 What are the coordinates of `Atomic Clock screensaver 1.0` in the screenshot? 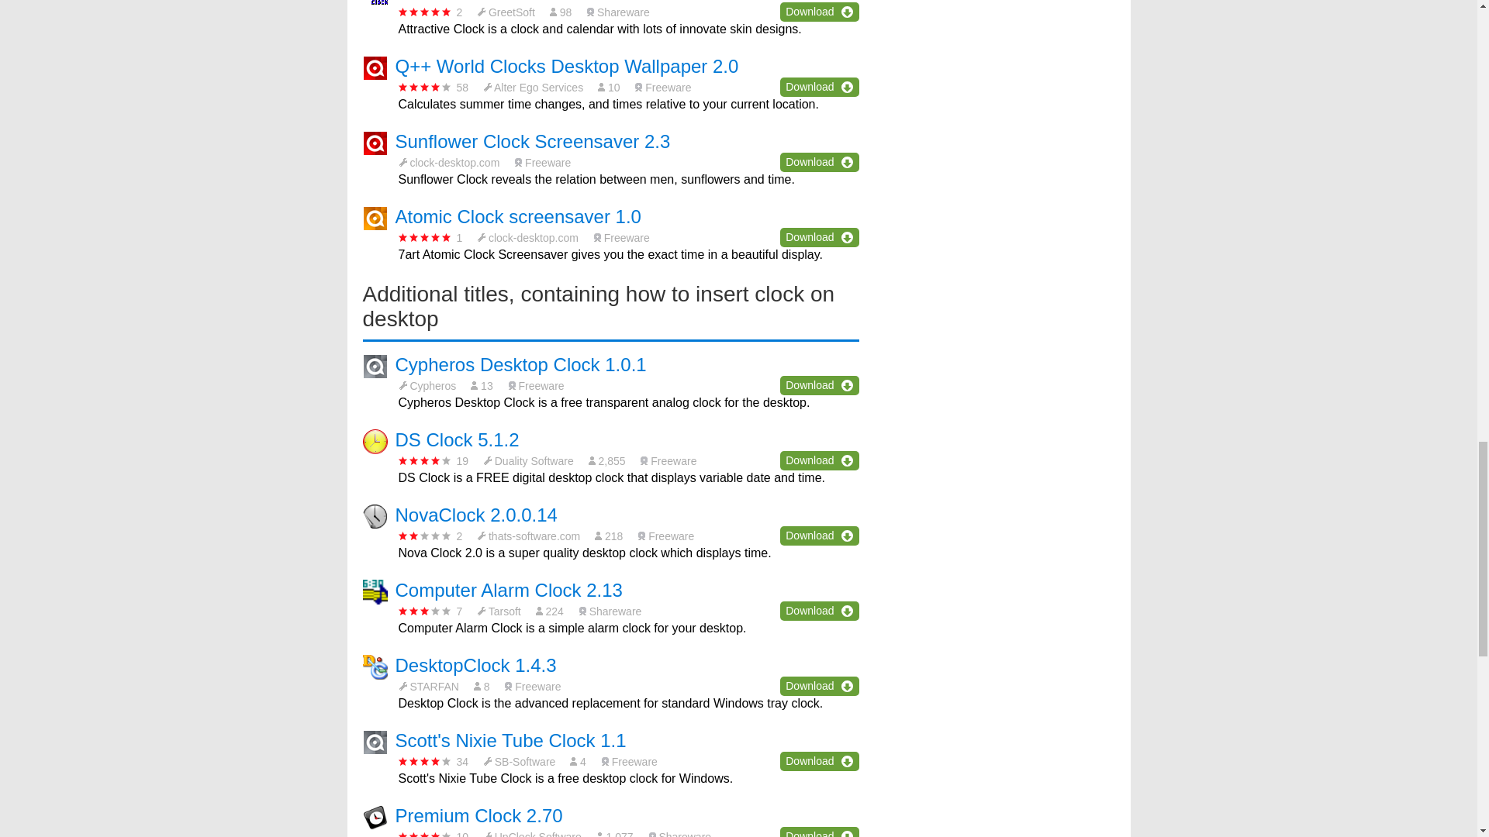 It's located at (518, 215).